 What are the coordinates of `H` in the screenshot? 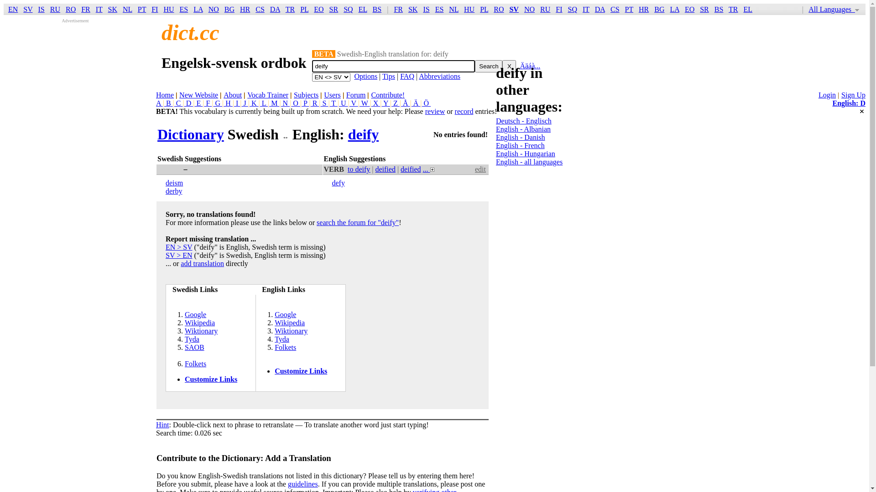 It's located at (228, 103).